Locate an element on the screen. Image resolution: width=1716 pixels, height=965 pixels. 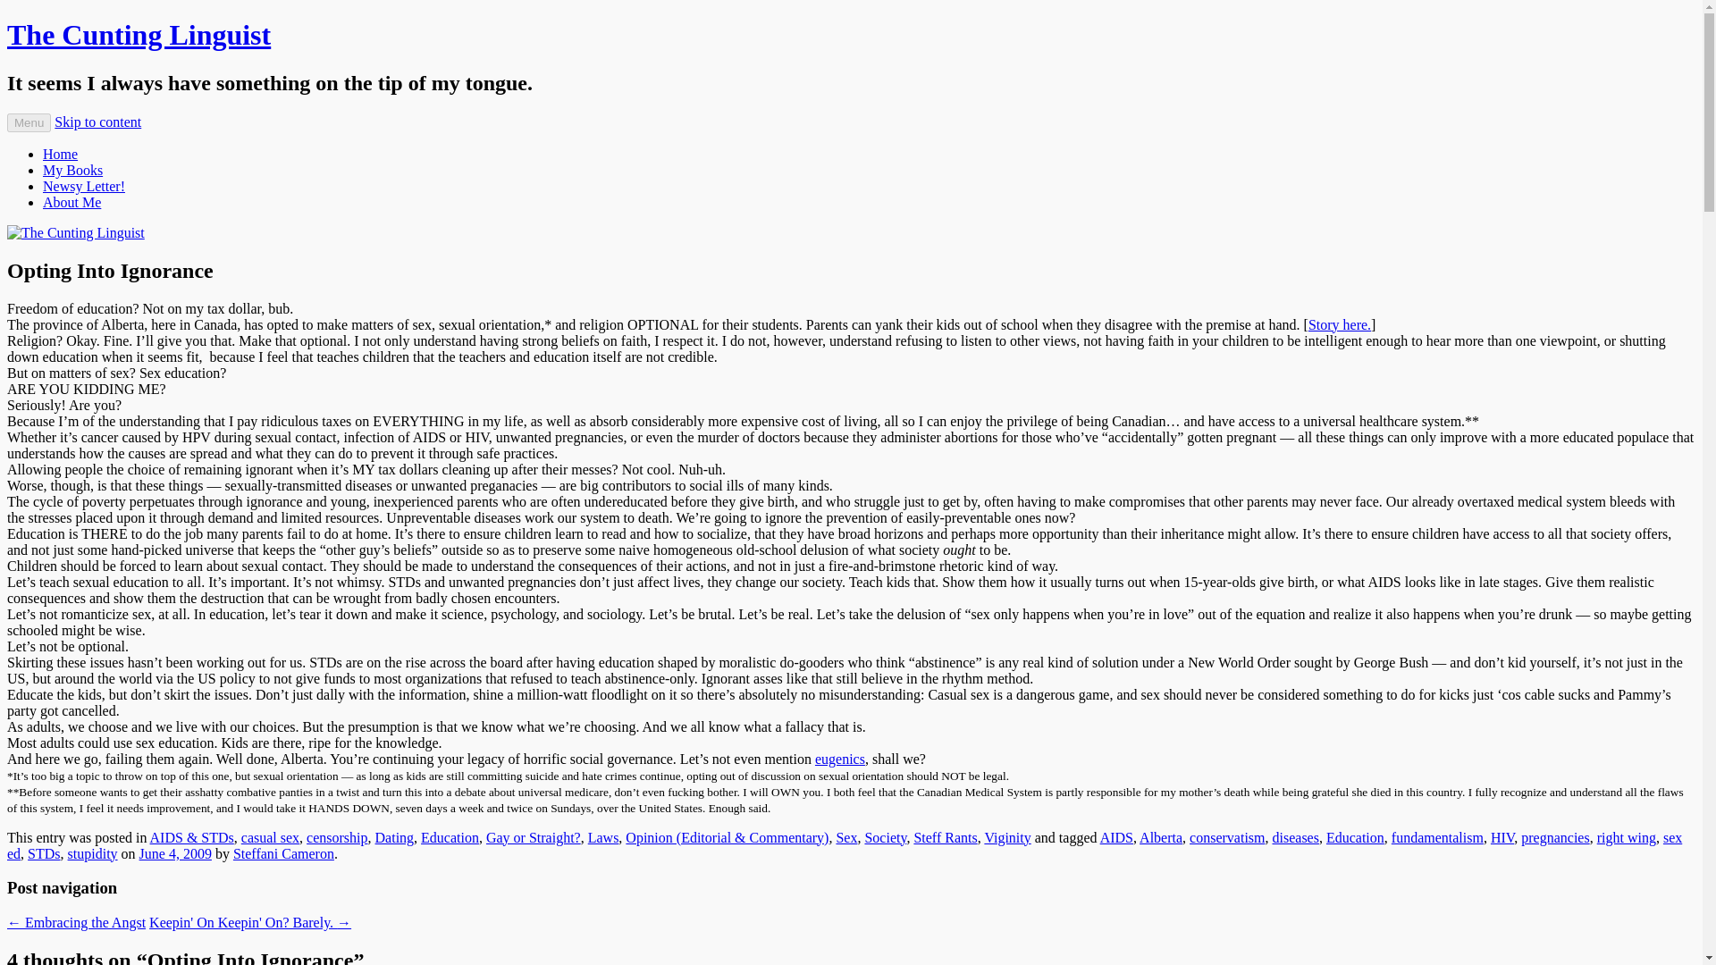
About Me is located at coordinates (71, 202).